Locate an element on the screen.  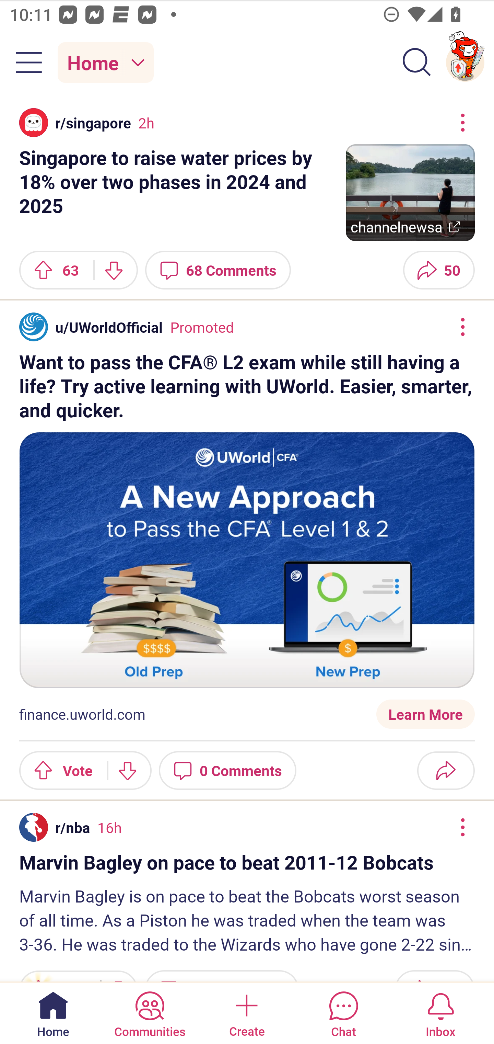
Chat is located at coordinates (343, 1012).